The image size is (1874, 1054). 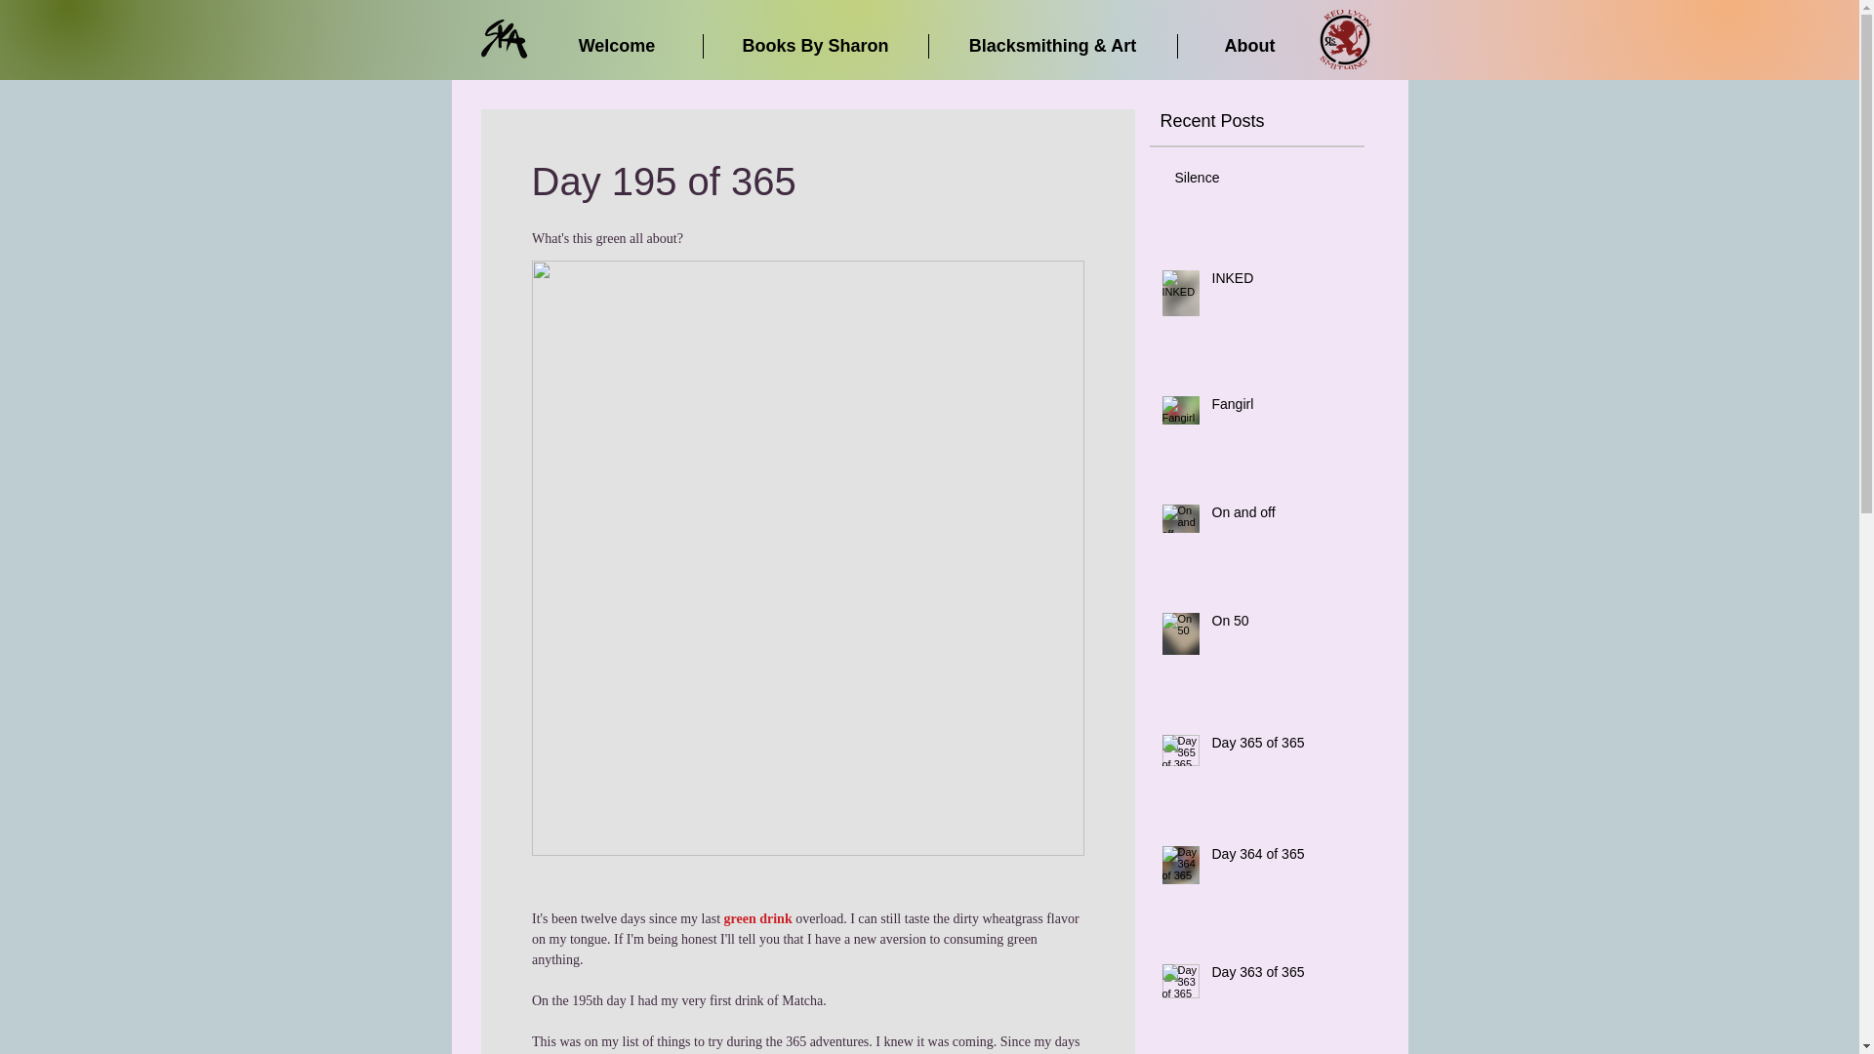 What do you see at coordinates (1283, 977) in the screenshot?
I see `Day 363 of 365` at bounding box center [1283, 977].